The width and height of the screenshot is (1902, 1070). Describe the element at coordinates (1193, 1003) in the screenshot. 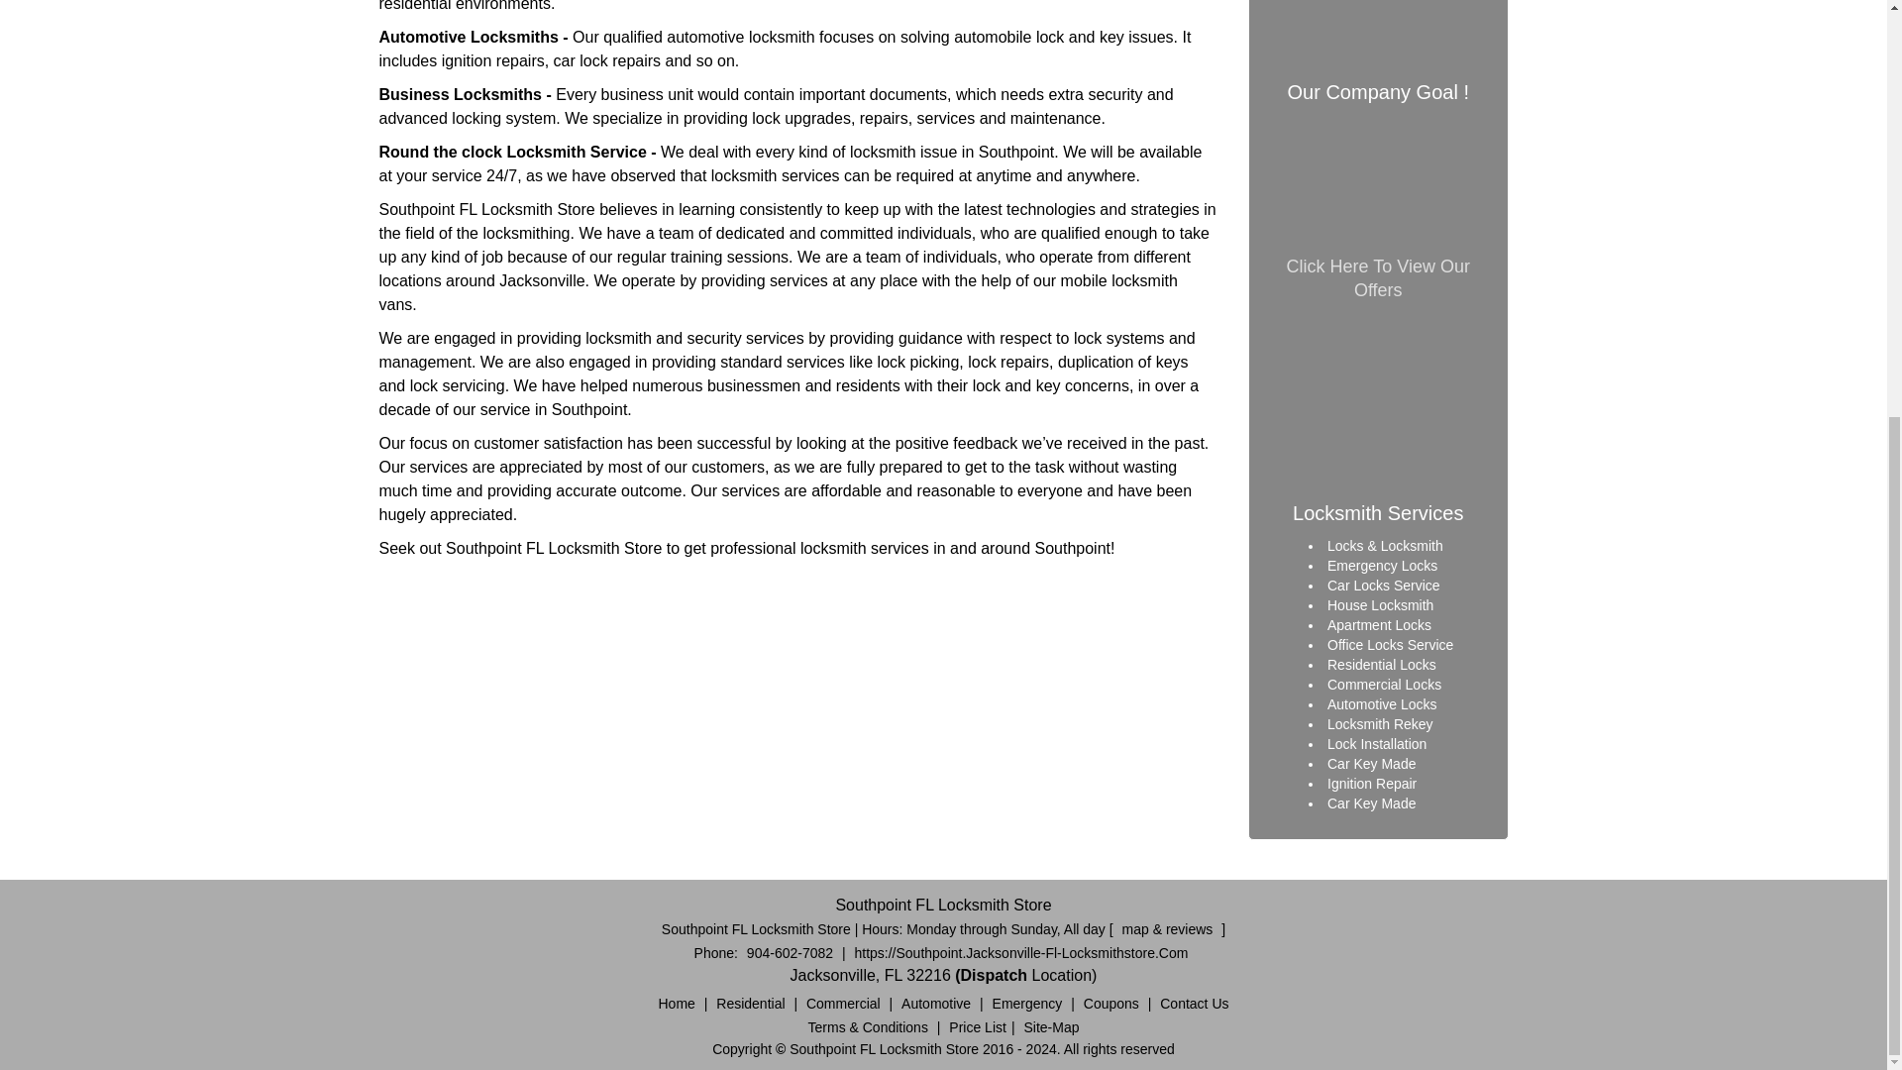

I see `Contact Us` at that location.